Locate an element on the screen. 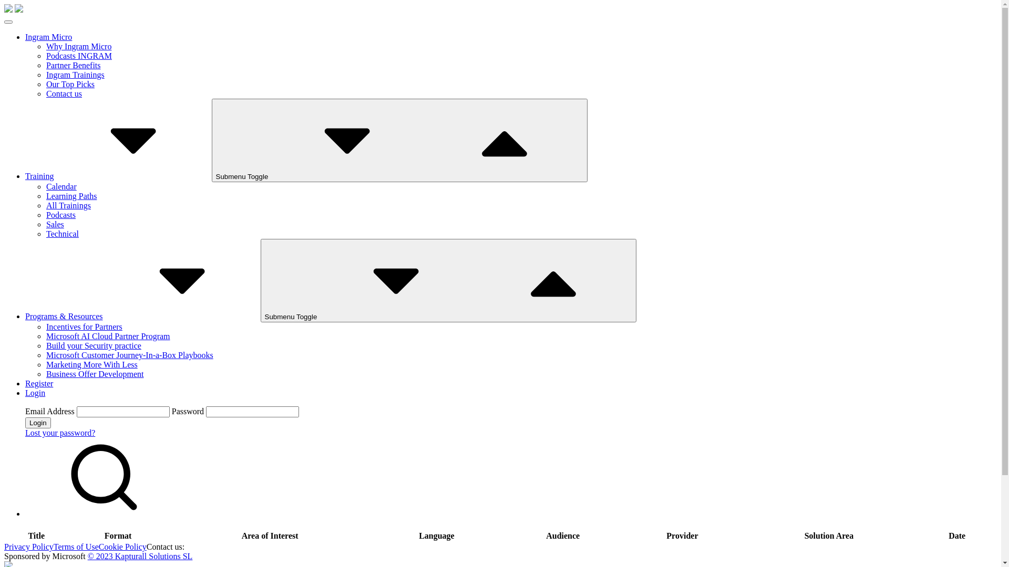  Microsoft Customer Journey-In-a-Box Playbooks is located at coordinates (130, 355).